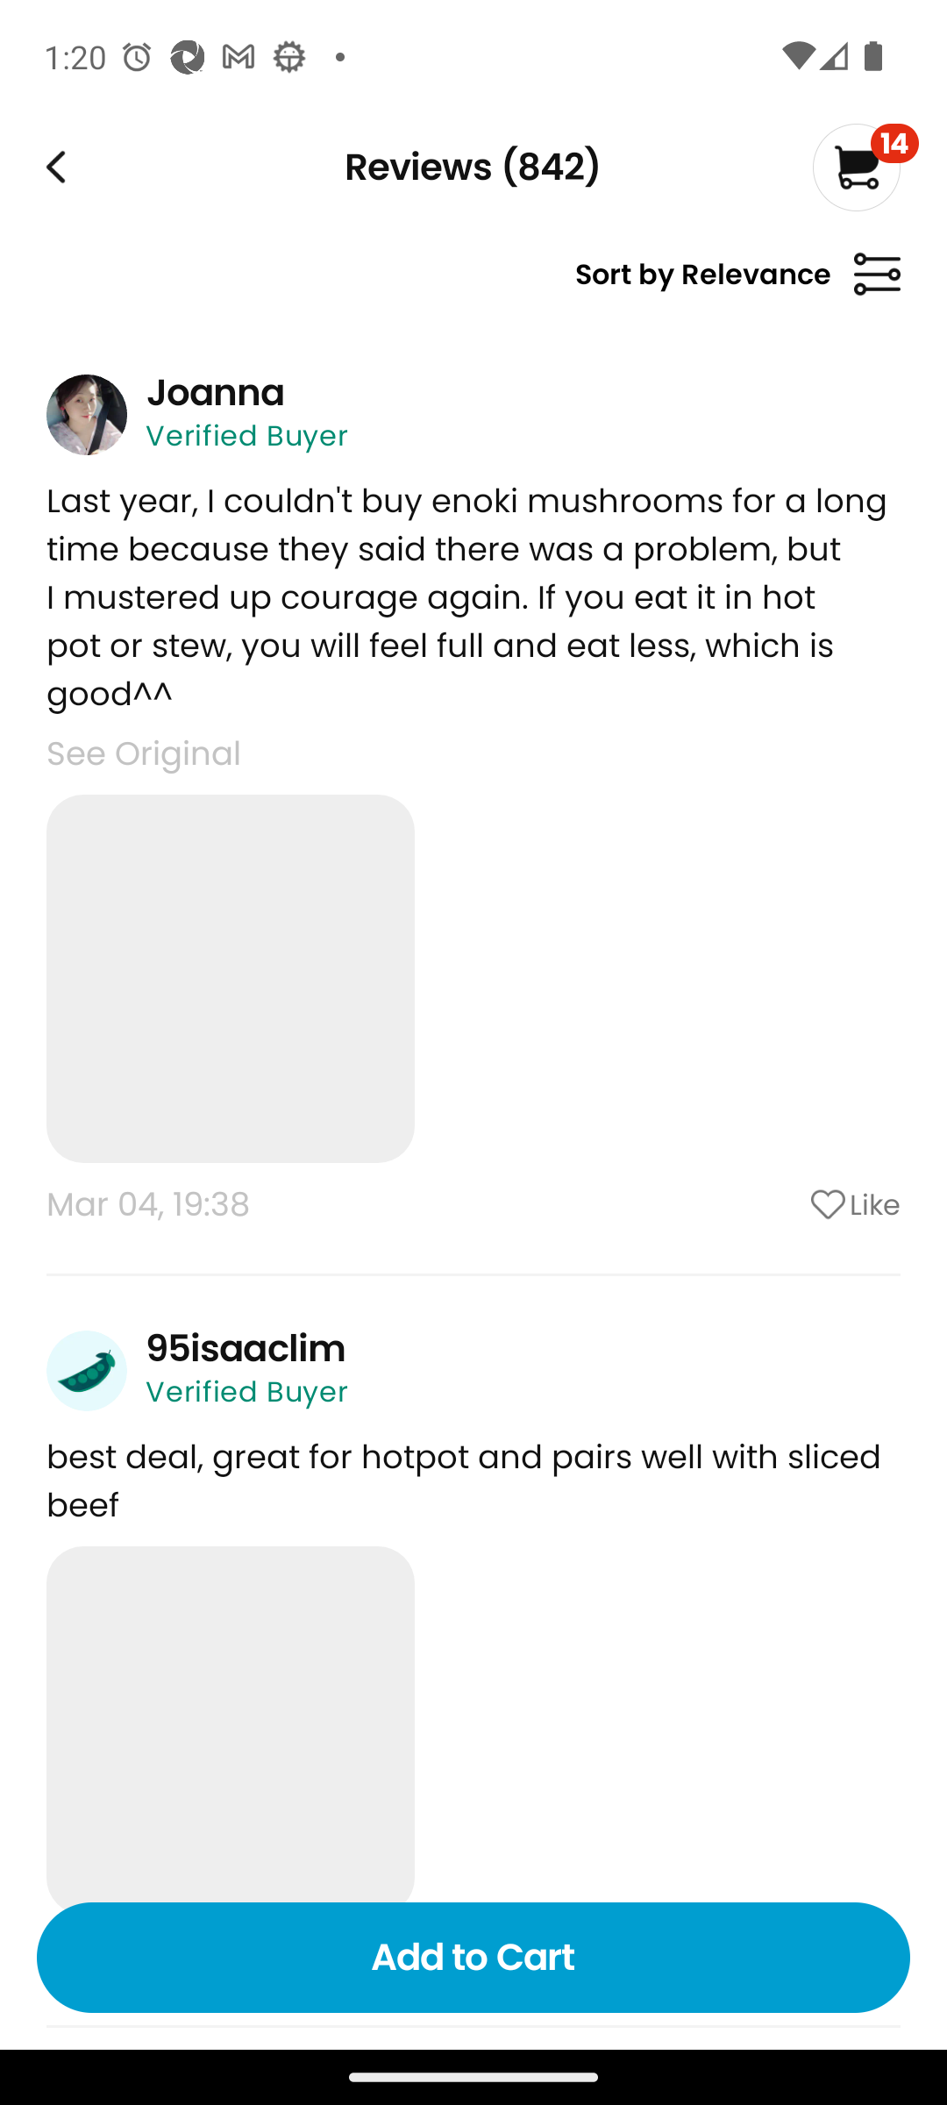  Describe the element at coordinates (247, 1391) in the screenshot. I see `Verified Buyer` at that location.